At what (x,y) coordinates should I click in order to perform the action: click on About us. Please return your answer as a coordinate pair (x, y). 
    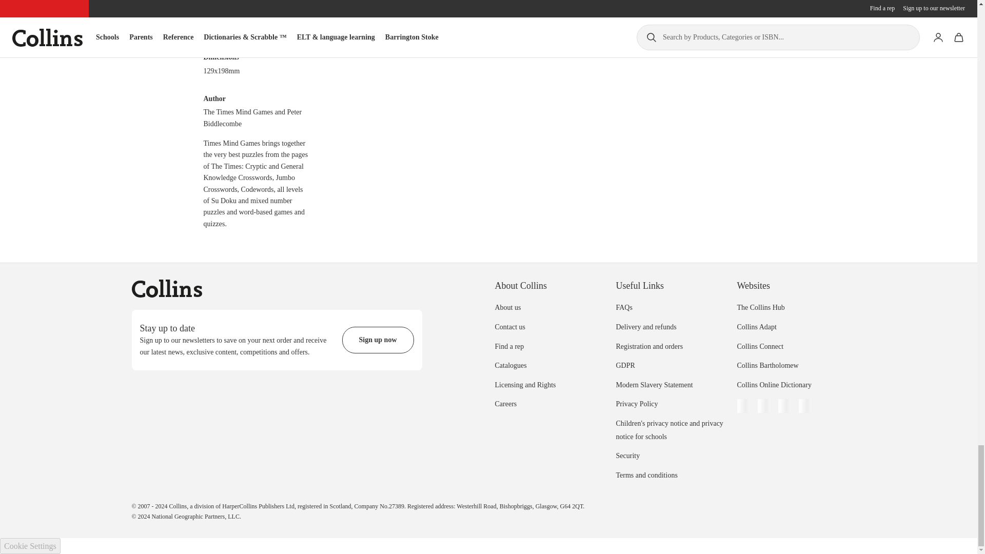
    Looking at the image, I should click on (507, 307).